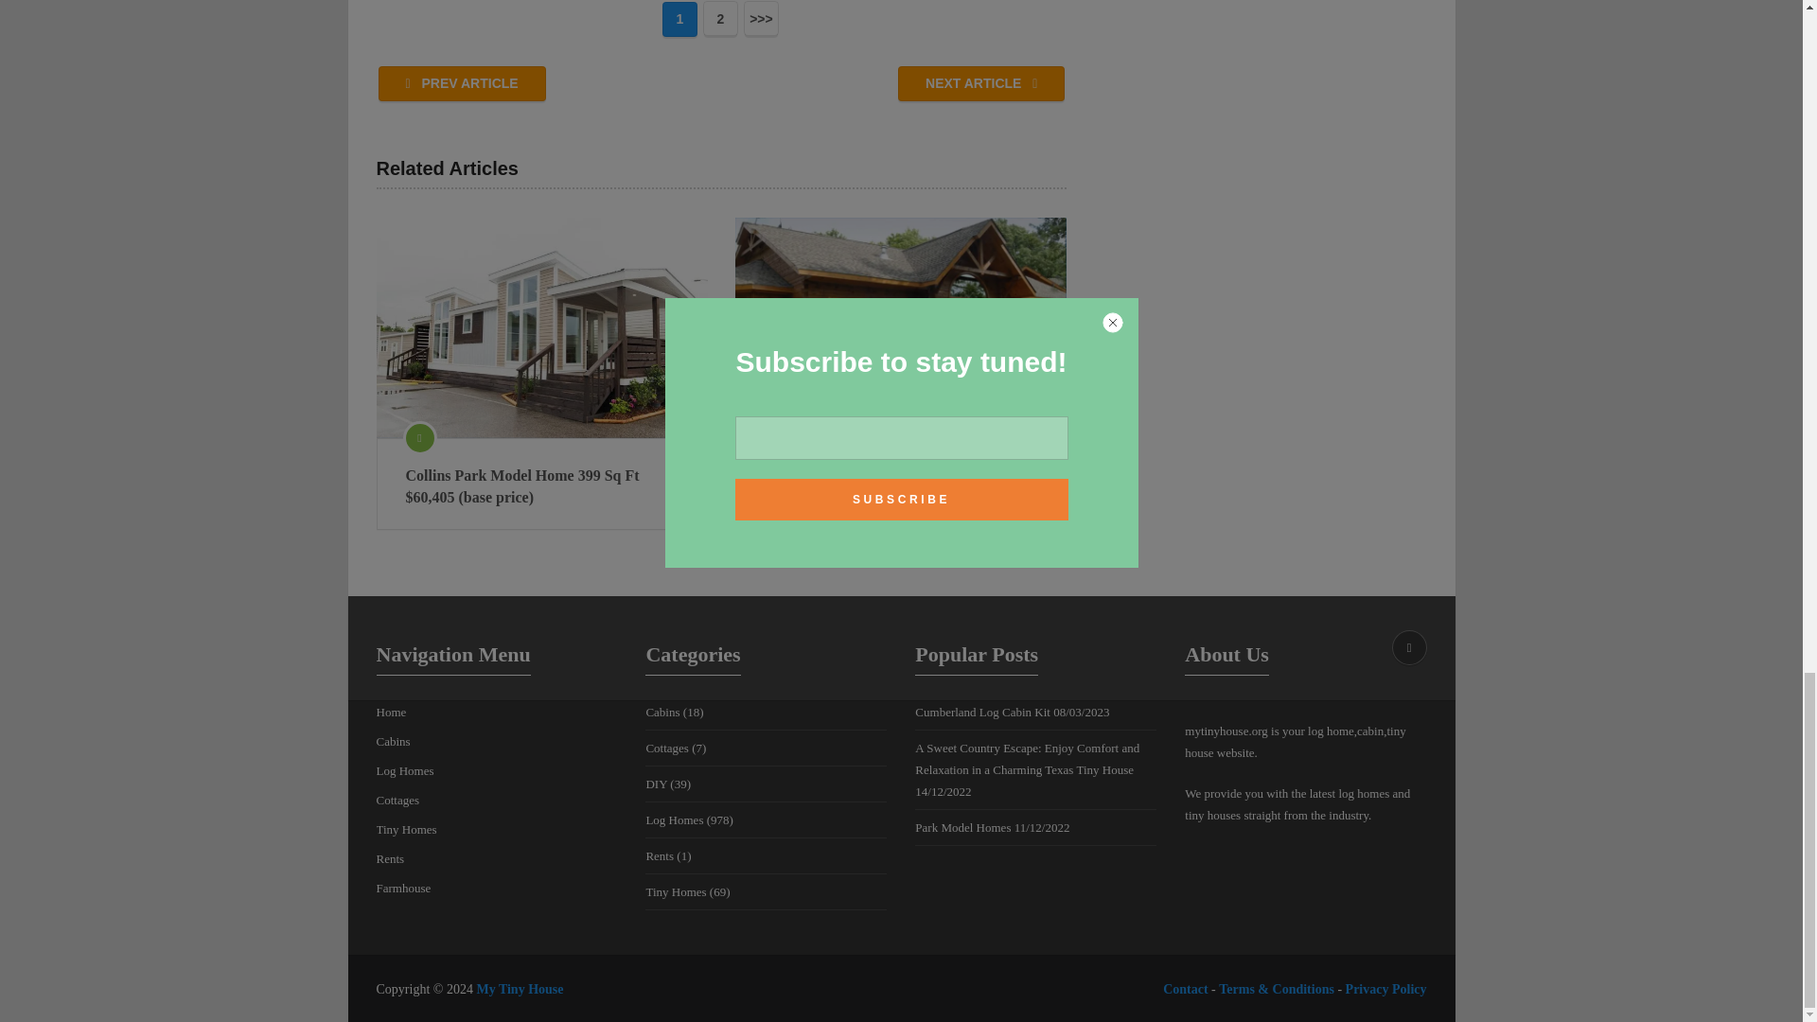  Describe the element at coordinates (720, 18) in the screenshot. I see `2` at that location.